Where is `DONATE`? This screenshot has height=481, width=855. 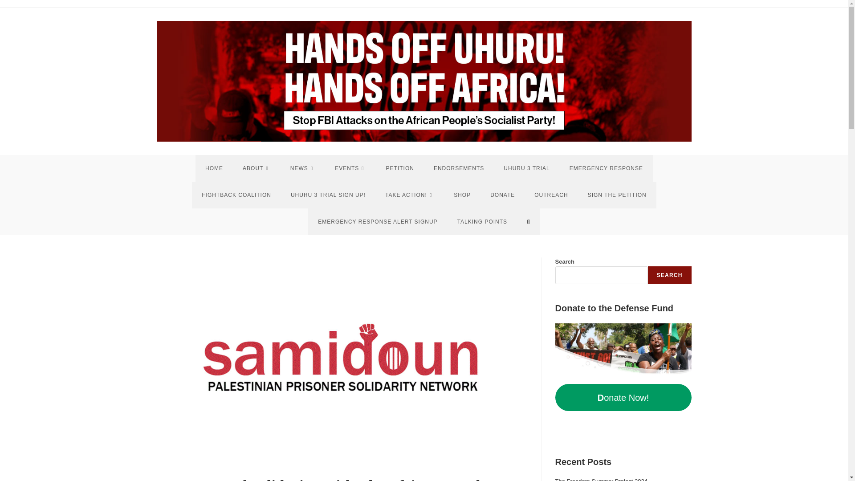 DONATE is located at coordinates (502, 195).